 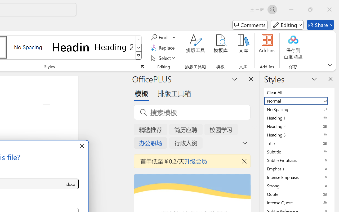 I want to click on Replace..., so click(x=164, y=48).